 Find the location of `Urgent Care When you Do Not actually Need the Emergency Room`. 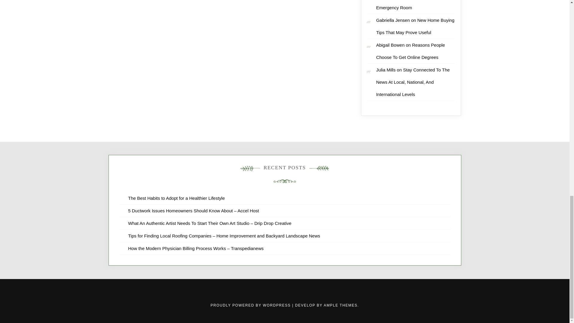

Urgent Care When you Do Not actually Need the Emergency Room is located at coordinates (416, 5).